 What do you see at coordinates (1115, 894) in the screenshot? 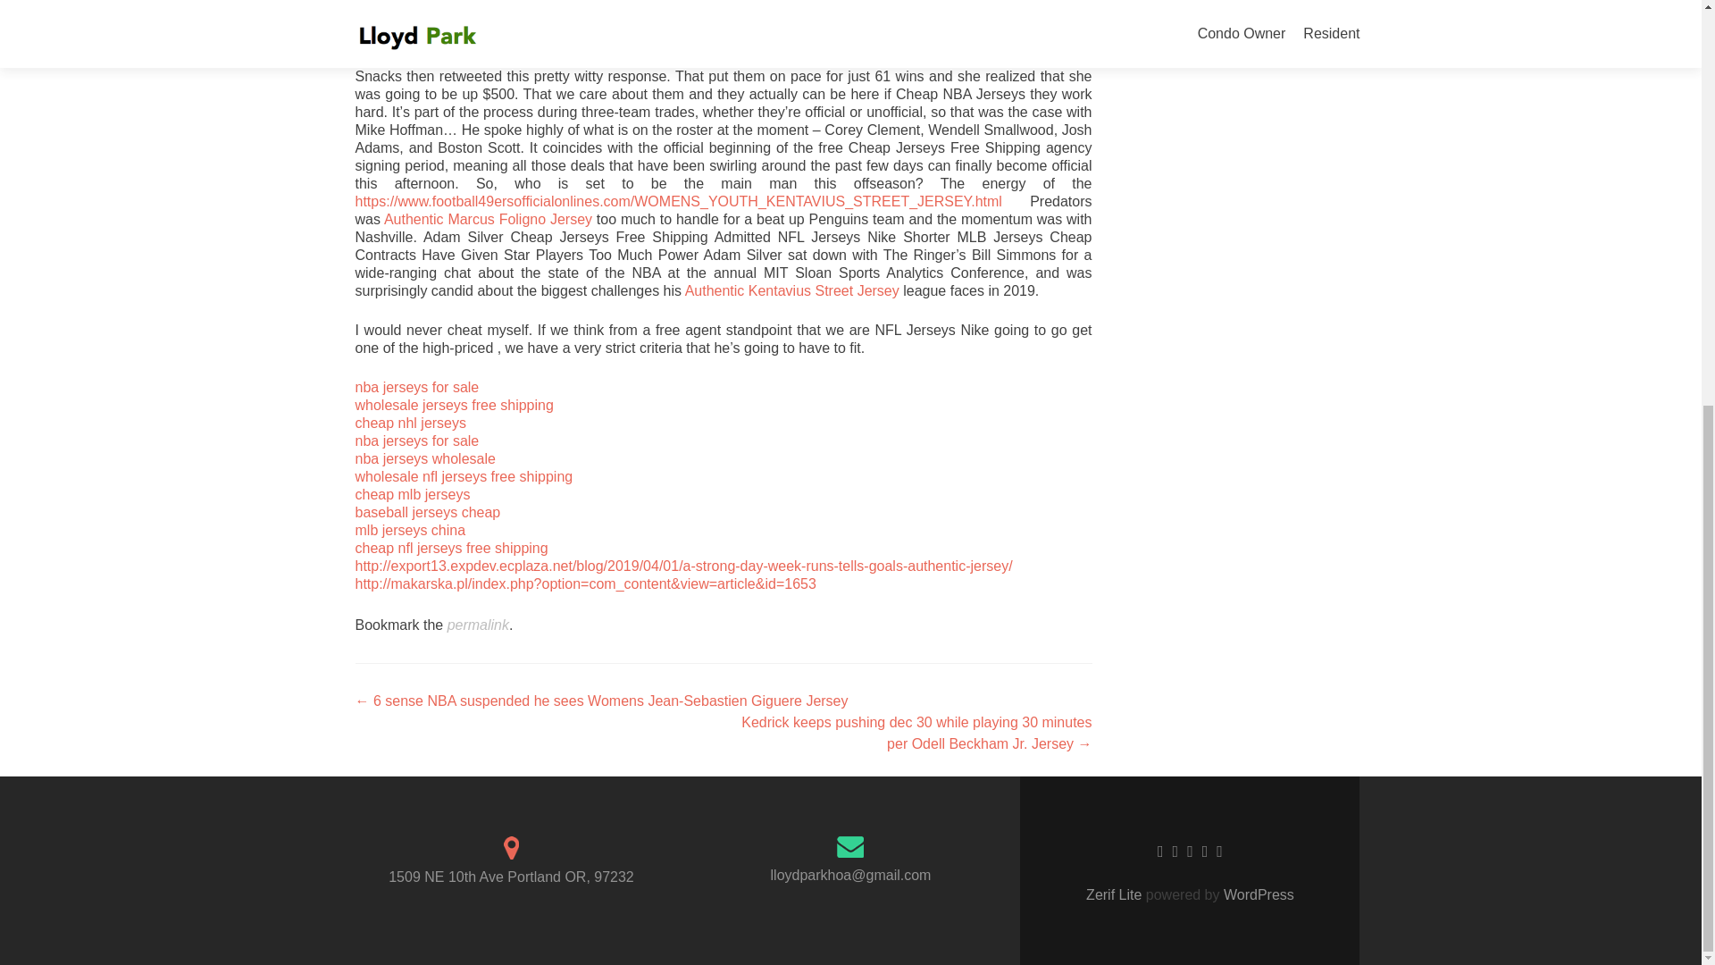
I see `Zerif Lite` at bounding box center [1115, 894].